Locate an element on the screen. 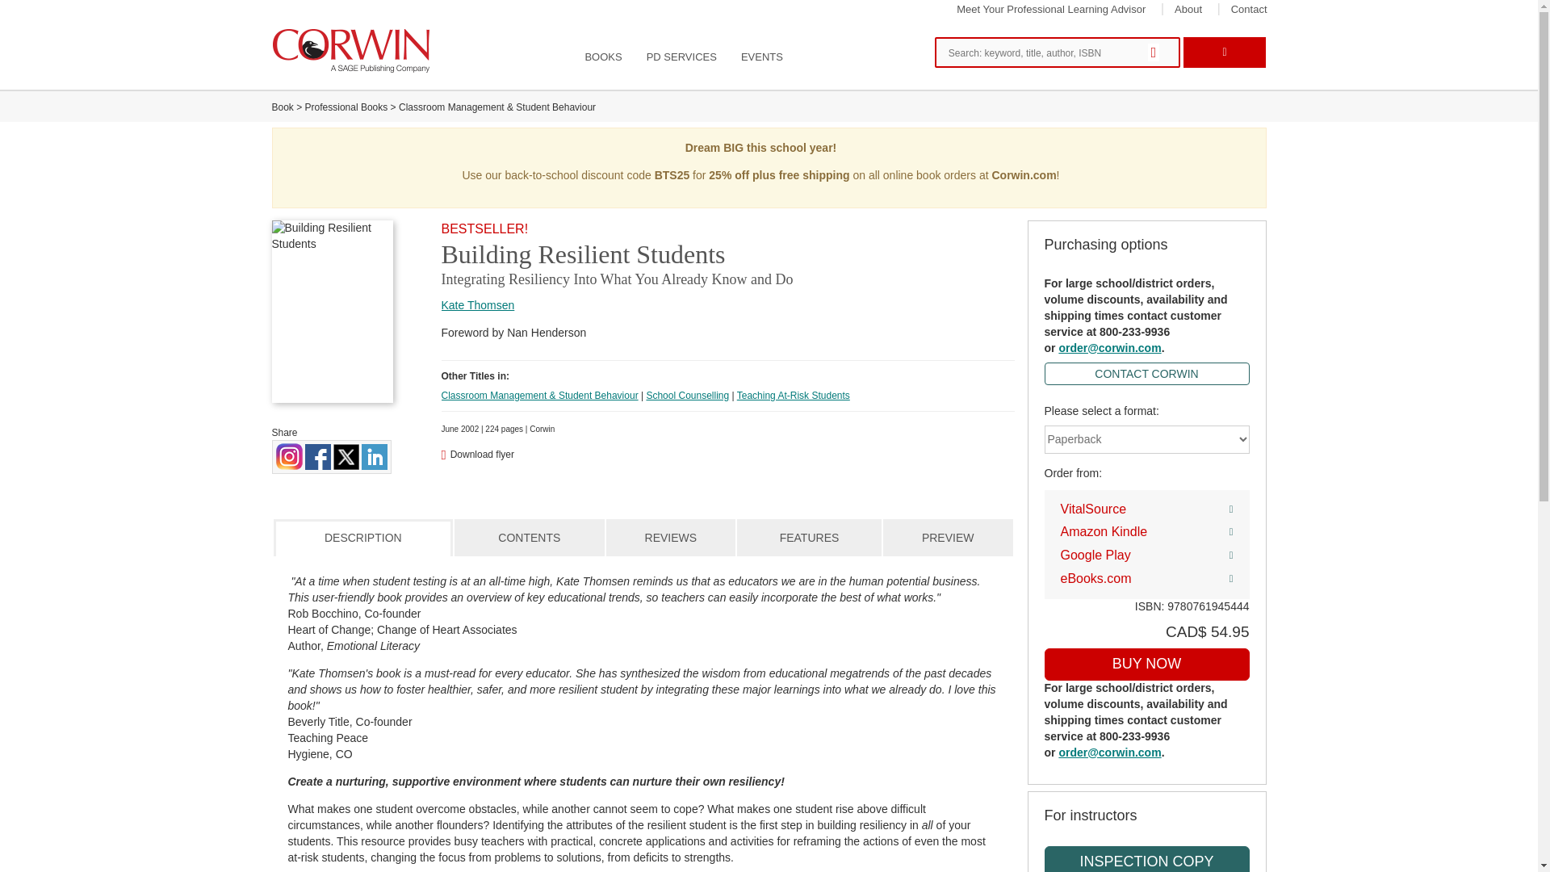  Search is located at coordinates (1158, 53).